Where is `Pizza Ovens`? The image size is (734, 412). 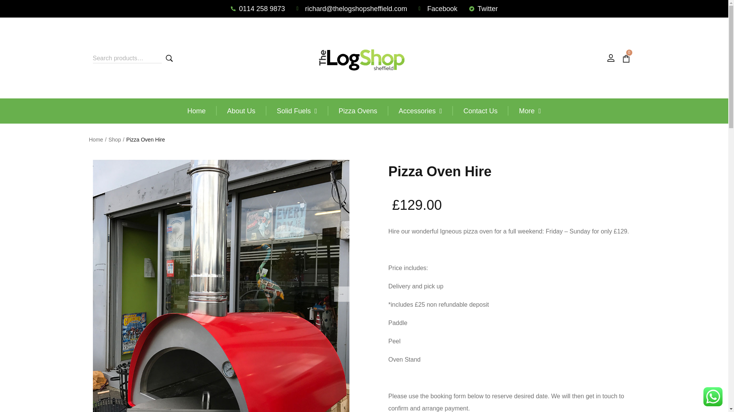 Pizza Ovens is located at coordinates (358, 111).